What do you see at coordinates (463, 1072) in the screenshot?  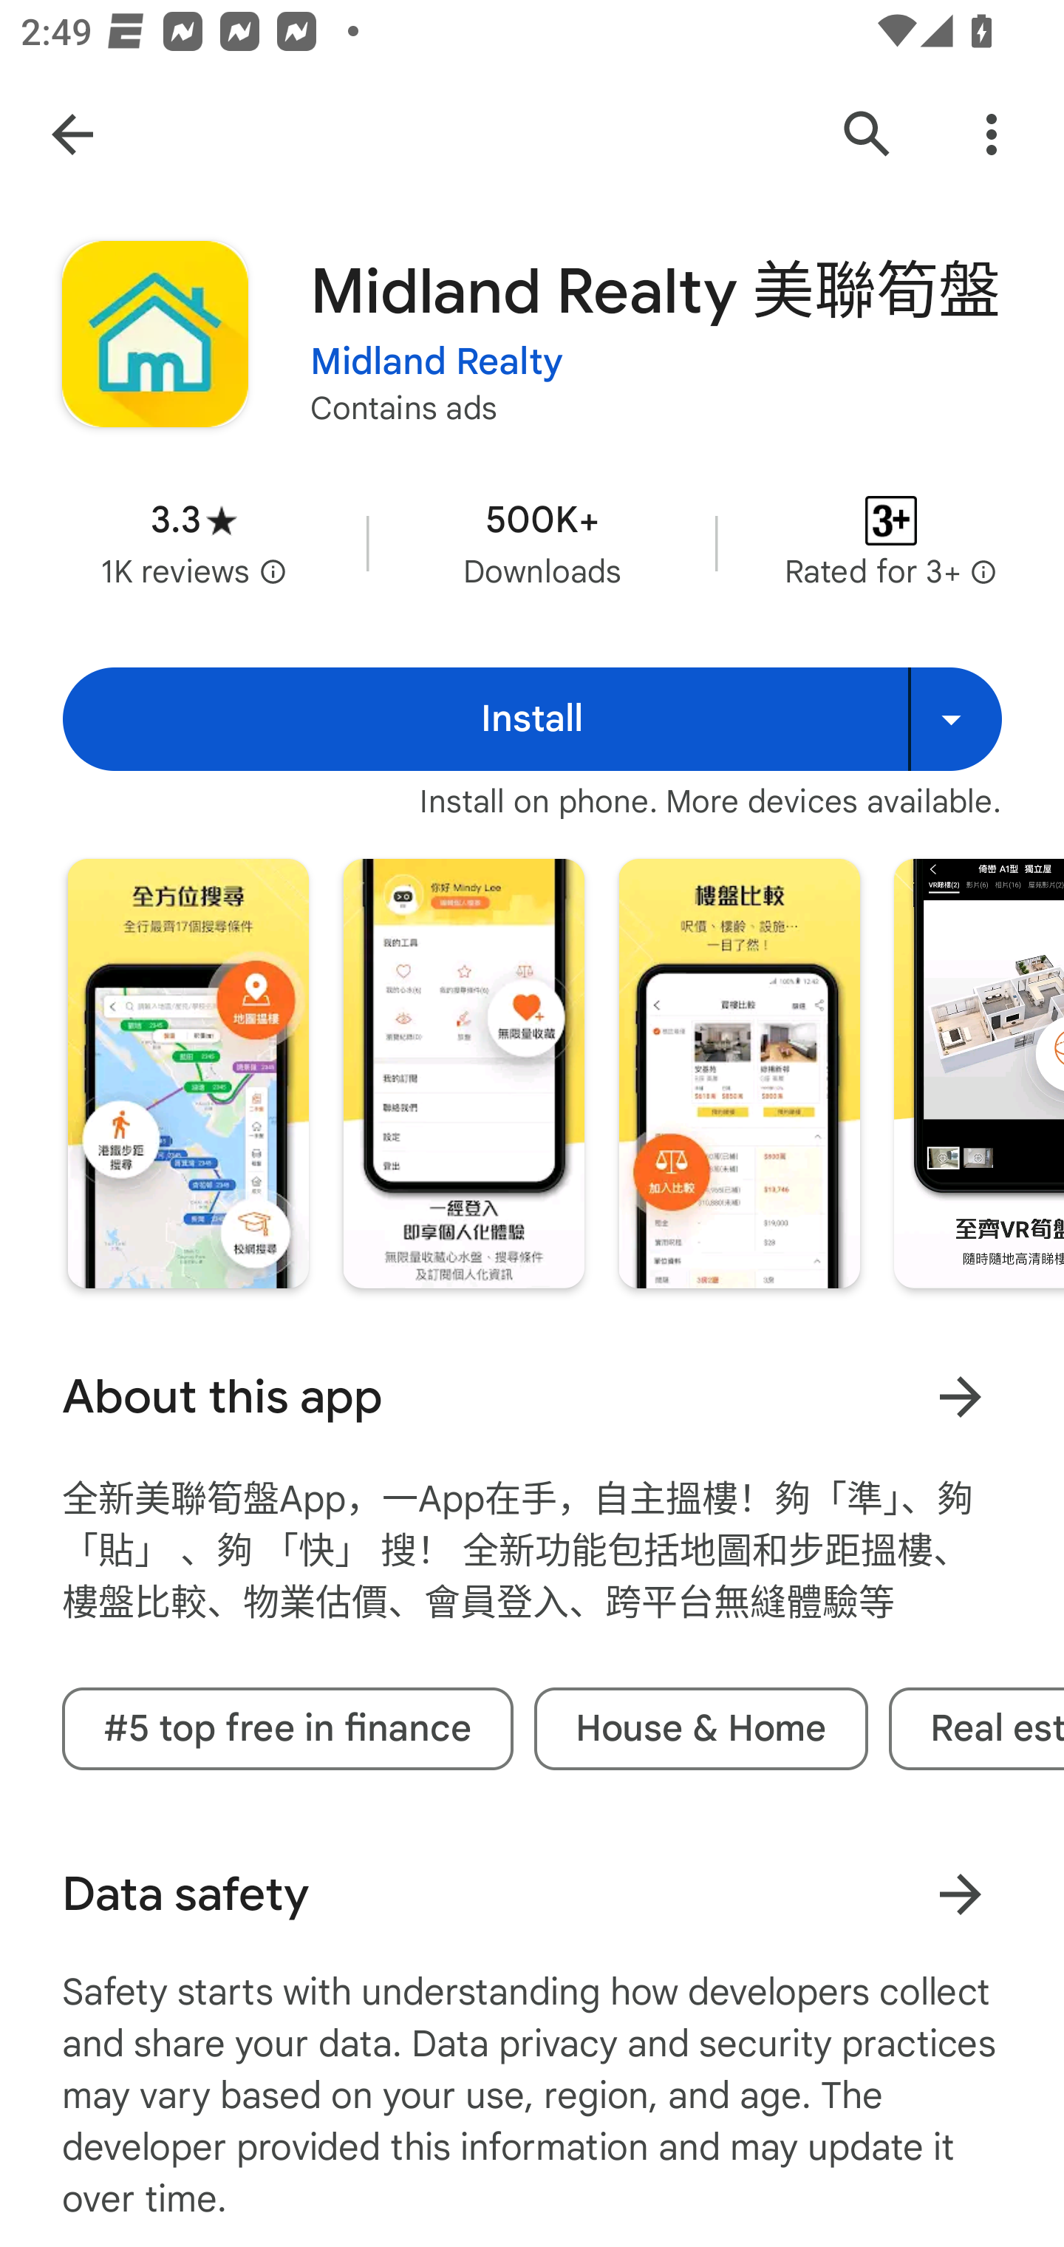 I see `Screenshot "2" of "7"` at bounding box center [463, 1072].